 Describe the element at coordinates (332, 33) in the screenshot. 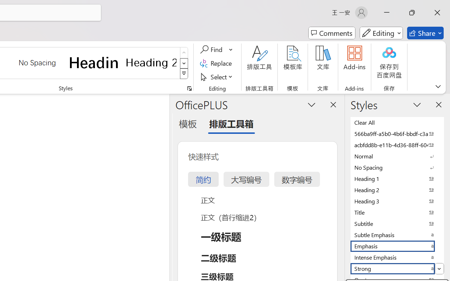

I see `Comments` at that location.